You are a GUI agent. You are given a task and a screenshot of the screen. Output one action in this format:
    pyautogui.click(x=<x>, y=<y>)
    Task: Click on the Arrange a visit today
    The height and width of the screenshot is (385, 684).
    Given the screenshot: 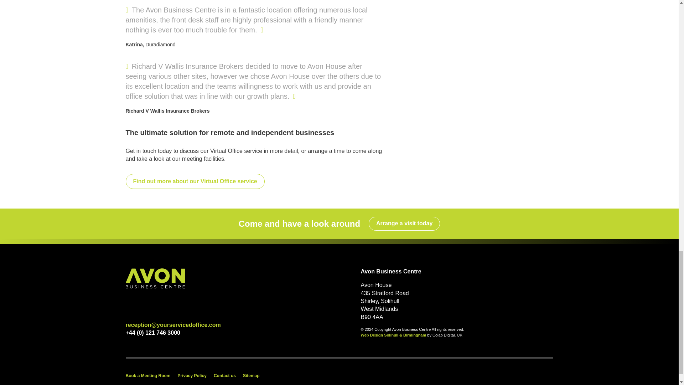 What is the action you would take?
    pyautogui.click(x=404, y=223)
    